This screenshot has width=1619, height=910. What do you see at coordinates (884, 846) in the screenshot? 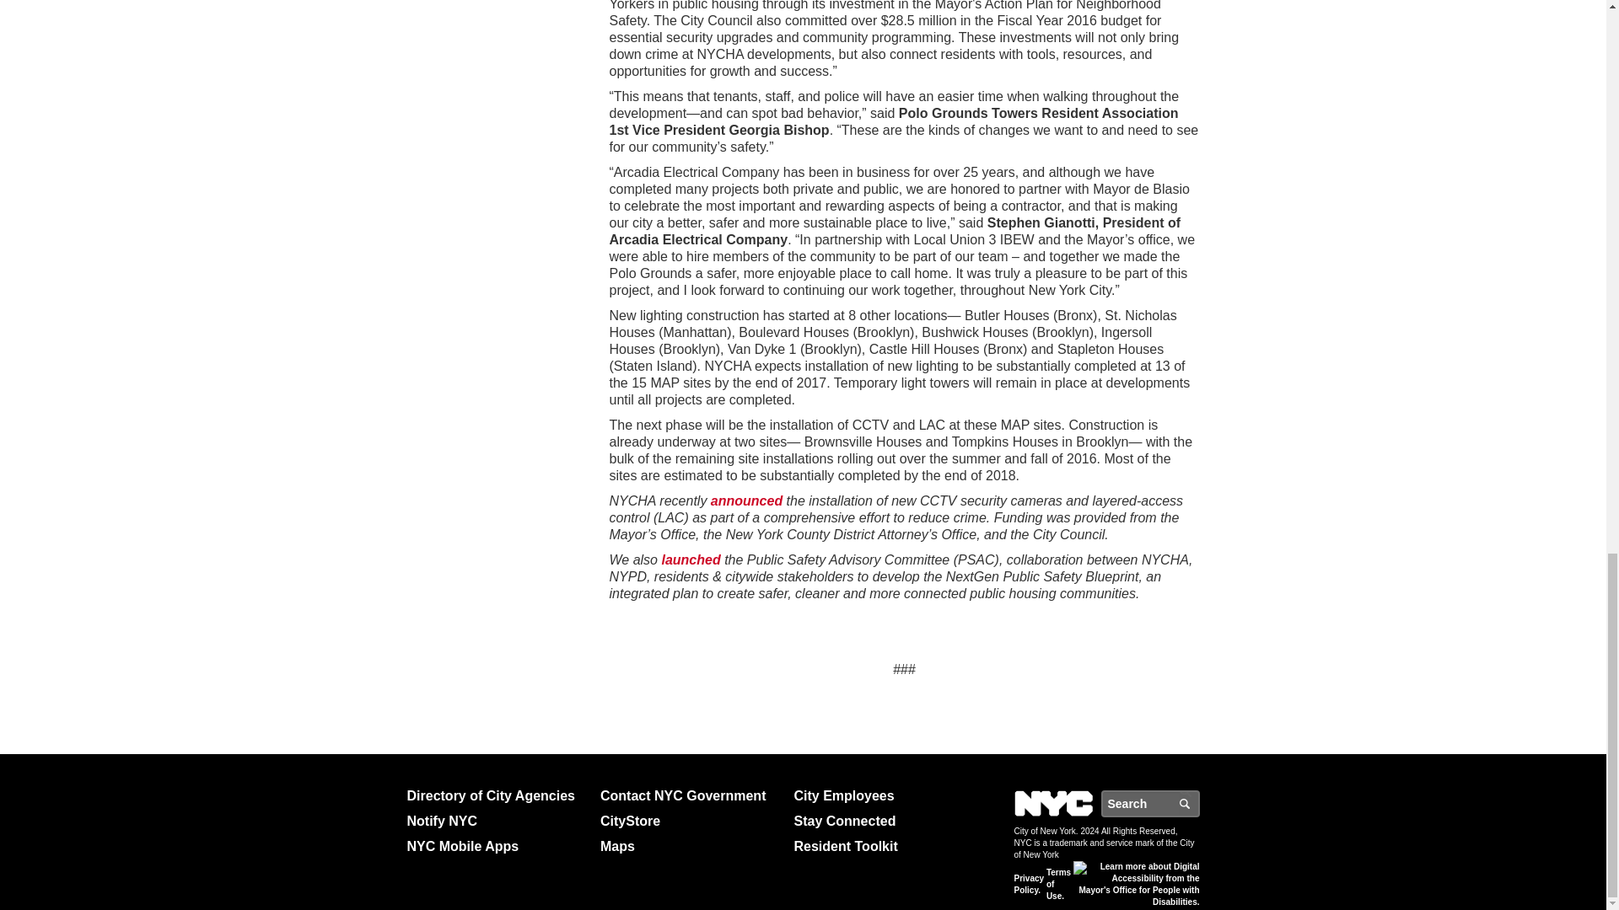
I see `Resident Toolkit` at bounding box center [884, 846].